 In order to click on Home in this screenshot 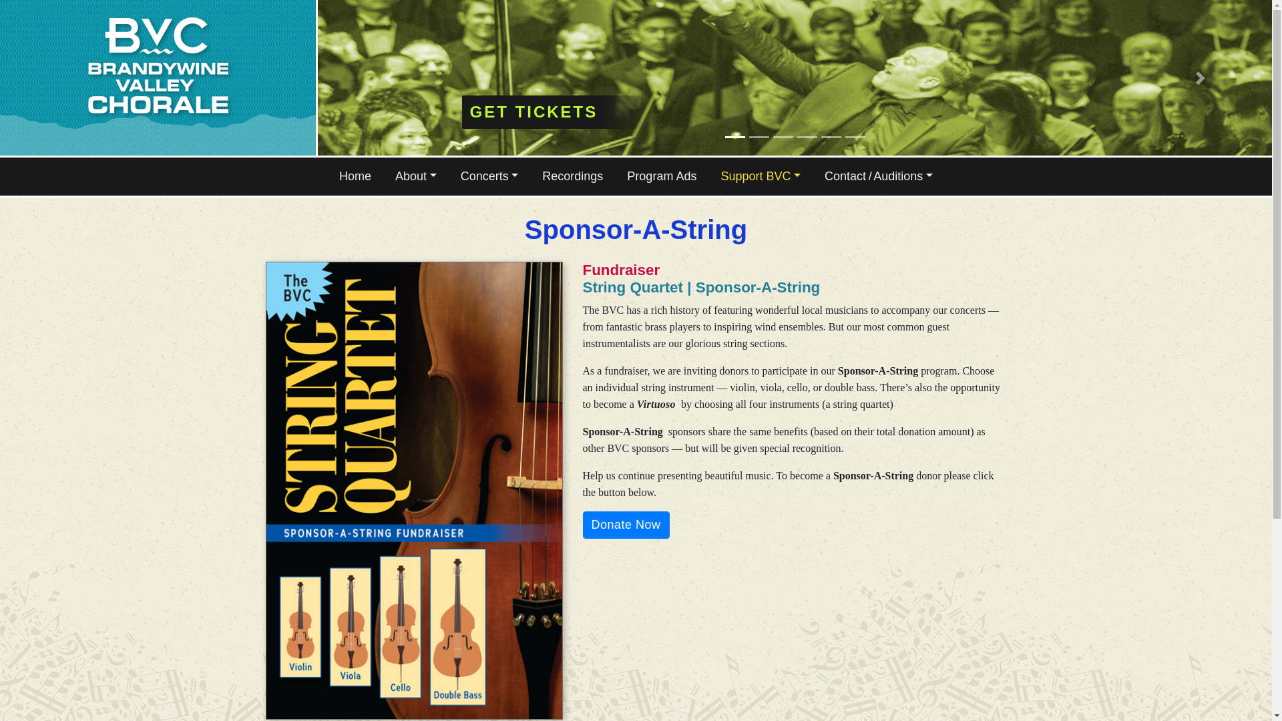, I will do `click(355, 176)`.